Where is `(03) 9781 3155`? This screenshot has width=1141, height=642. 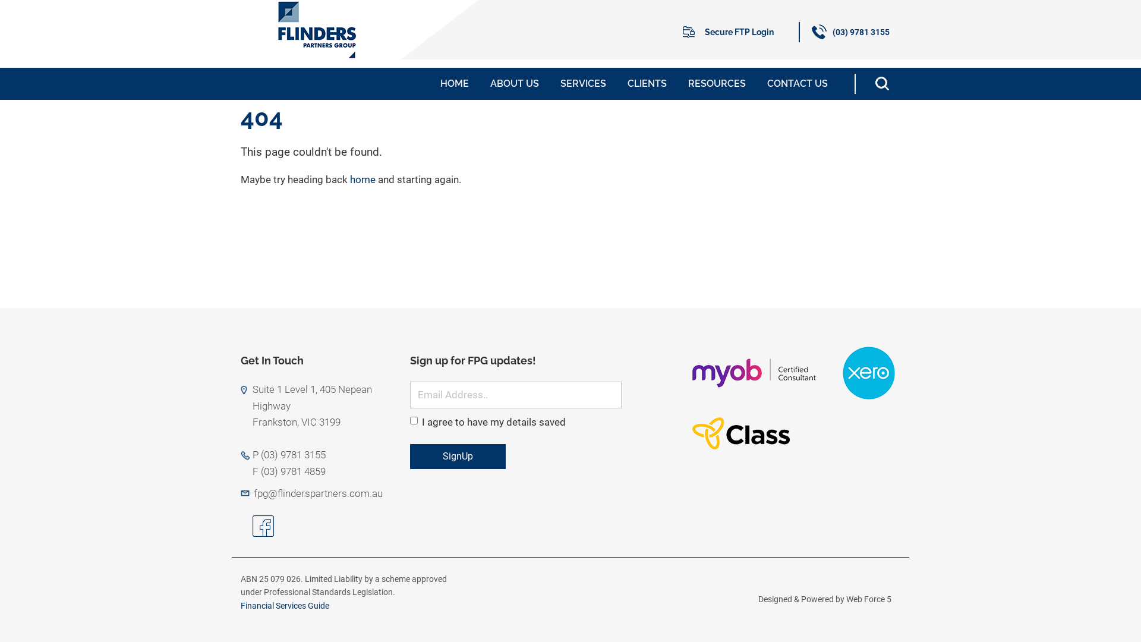
(03) 9781 3155 is located at coordinates (294, 455).